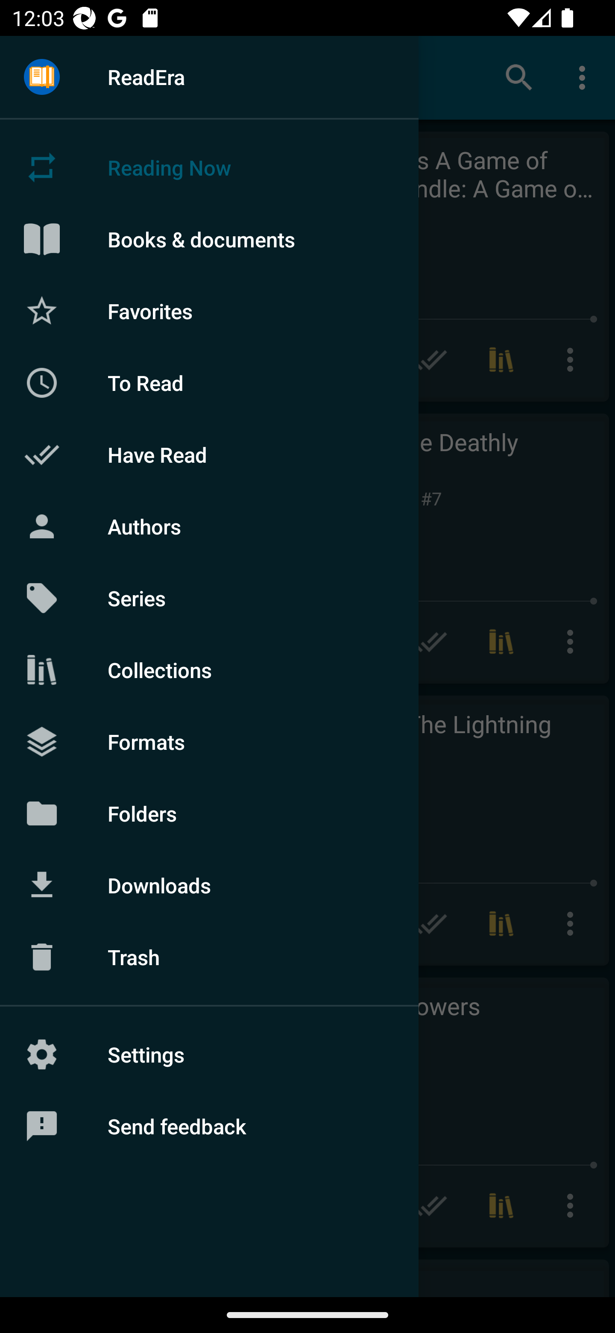 The height and width of the screenshot is (1333, 615). What do you see at coordinates (209, 310) in the screenshot?
I see `Favorites` at bounding box center [209, 310].